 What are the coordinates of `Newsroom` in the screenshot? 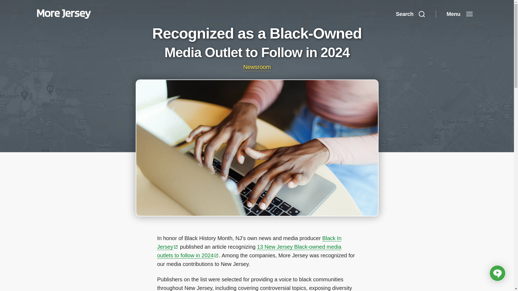 It's located at (257, 67).